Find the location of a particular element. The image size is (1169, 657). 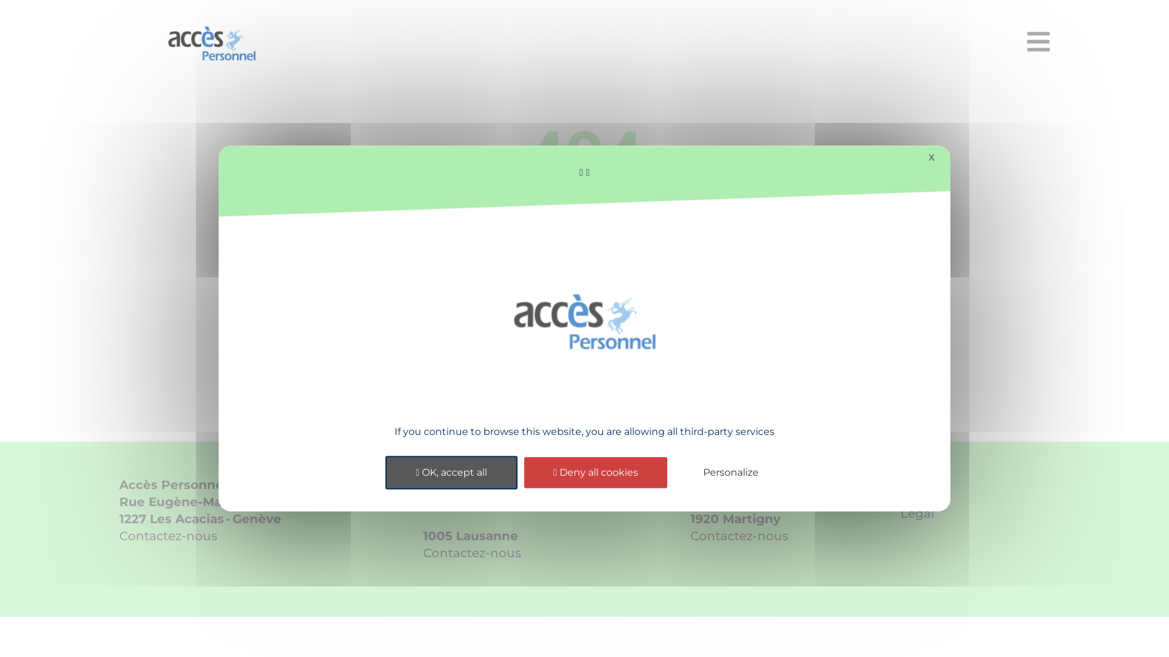

Cookies is located at coordinates (960, 493).